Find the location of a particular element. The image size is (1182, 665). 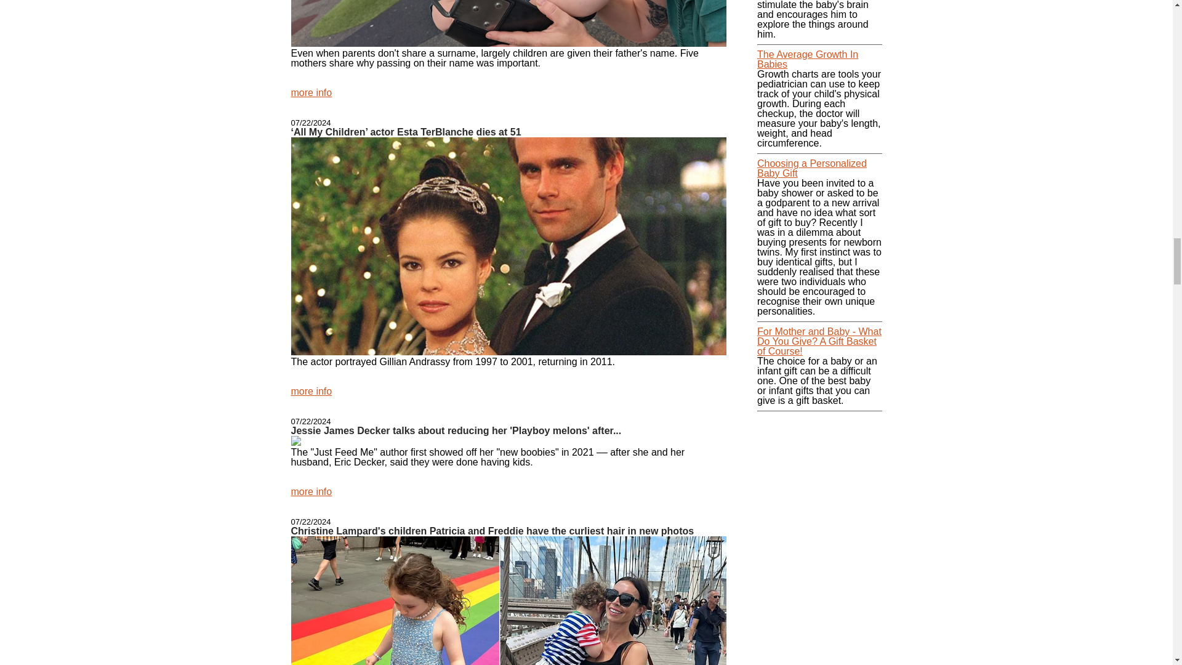

more info is located at coordinates (312, 391).